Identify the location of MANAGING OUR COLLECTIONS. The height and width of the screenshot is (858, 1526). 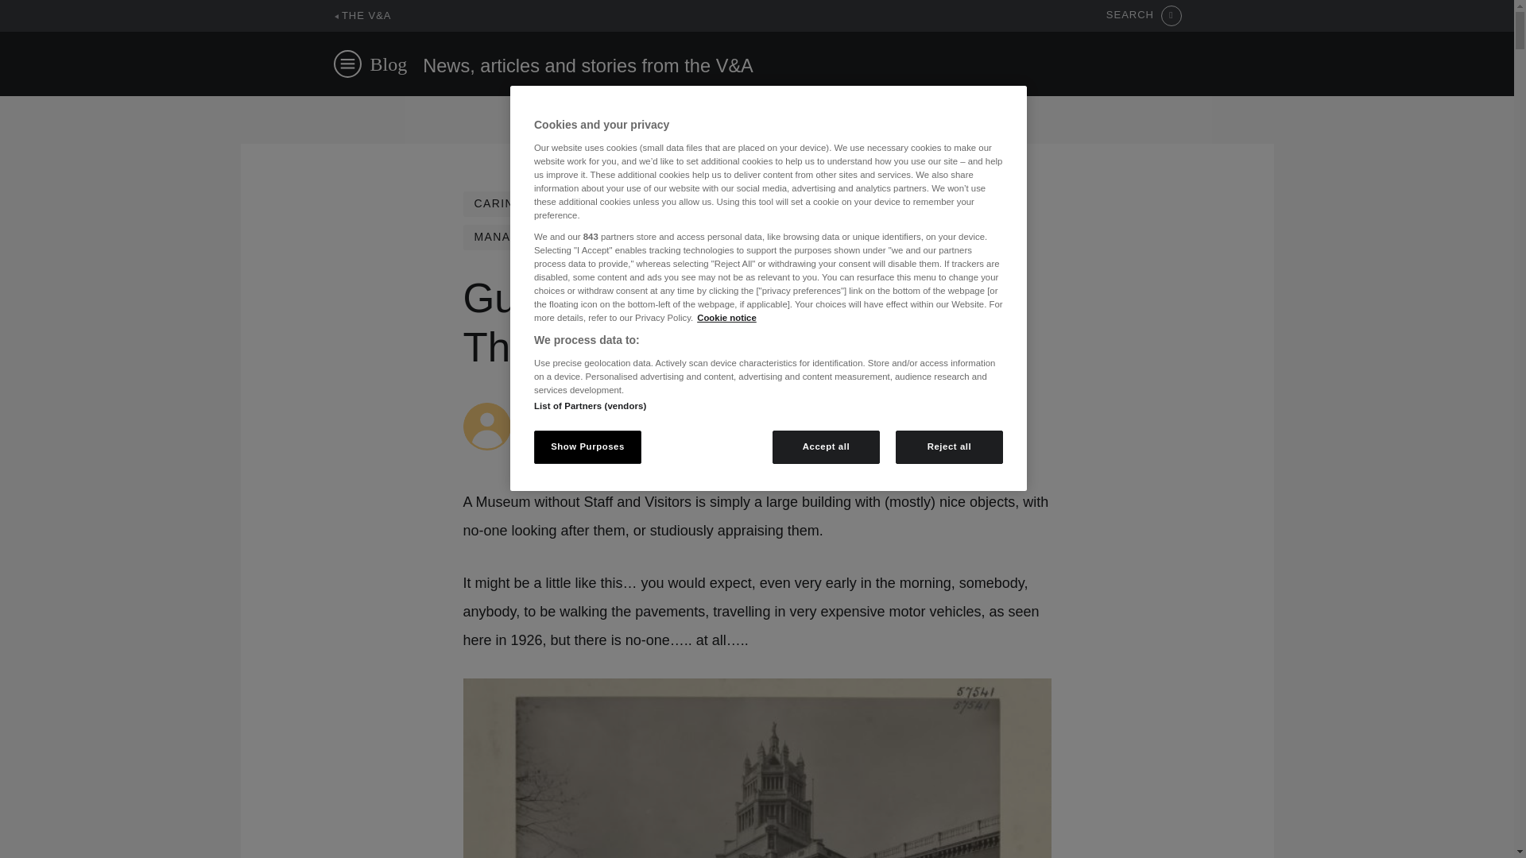
(572, 237).